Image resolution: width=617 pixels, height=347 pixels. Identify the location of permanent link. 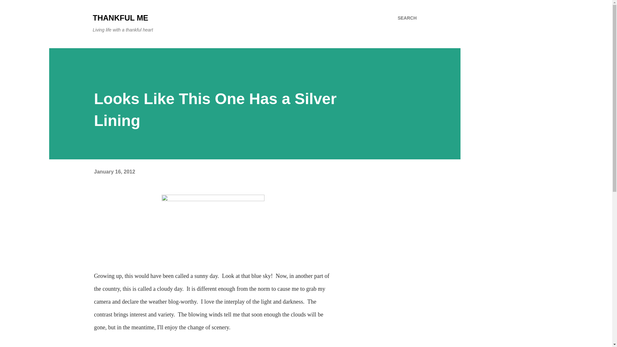
(114, 172).